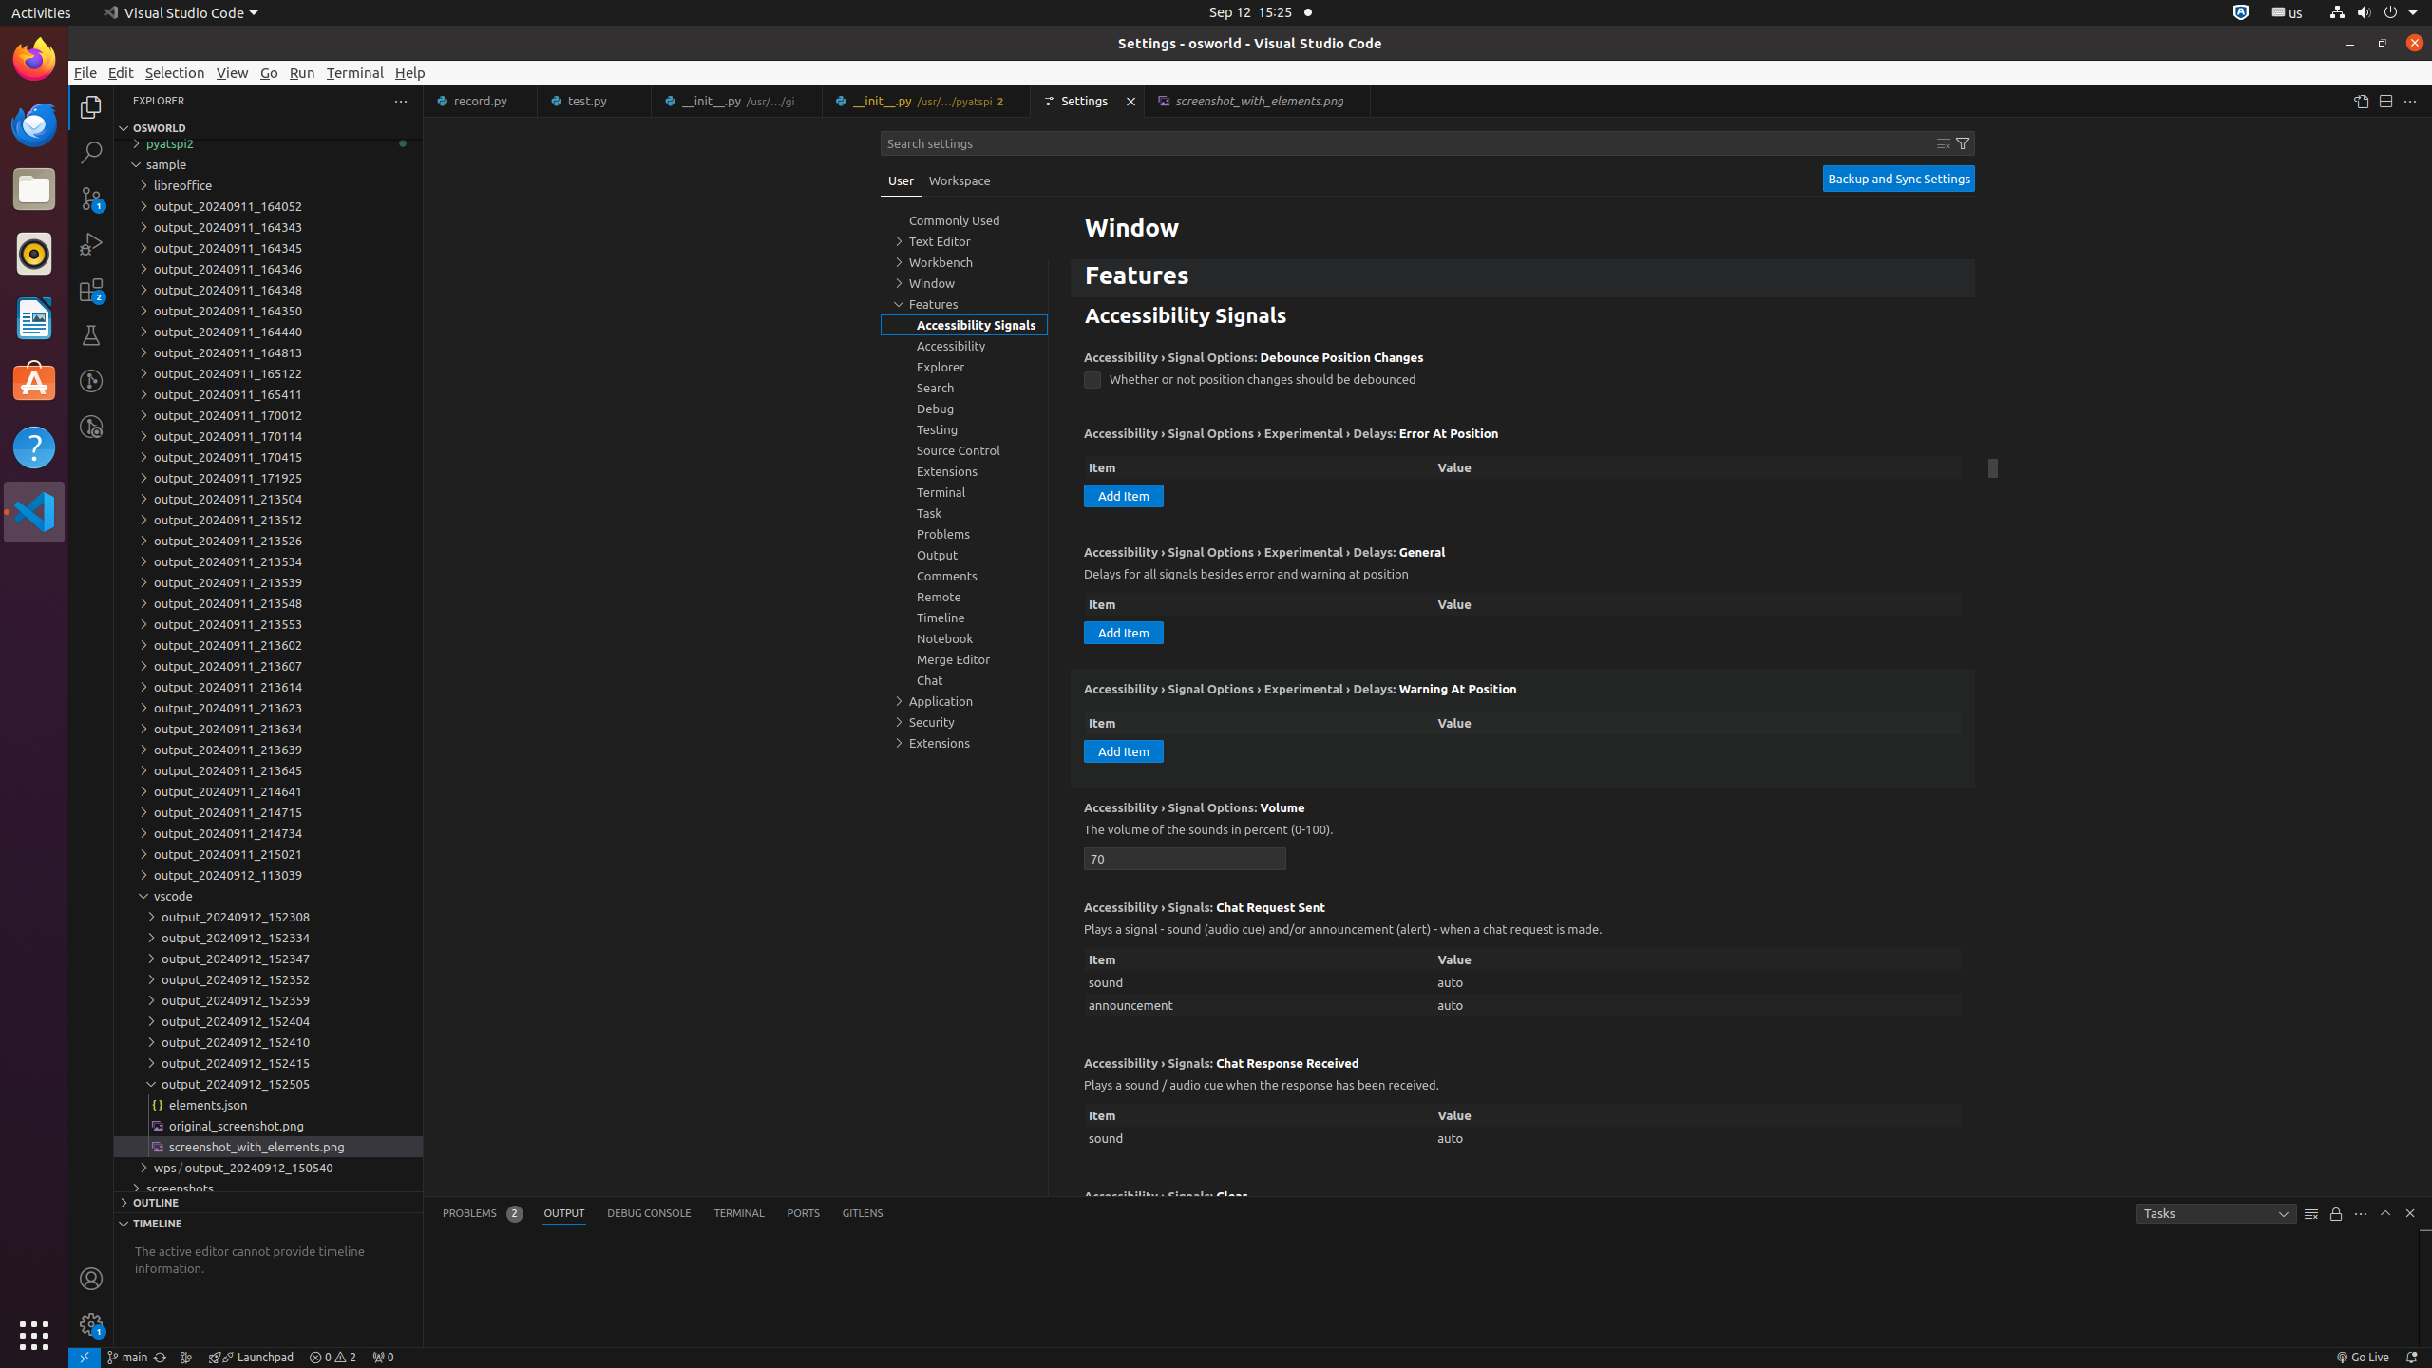 The width and height of the screenshot is (2432, 1368). Describe the element at coordinates (2410, 1213) in the screenshot. I see `Hide Panel` at that location.